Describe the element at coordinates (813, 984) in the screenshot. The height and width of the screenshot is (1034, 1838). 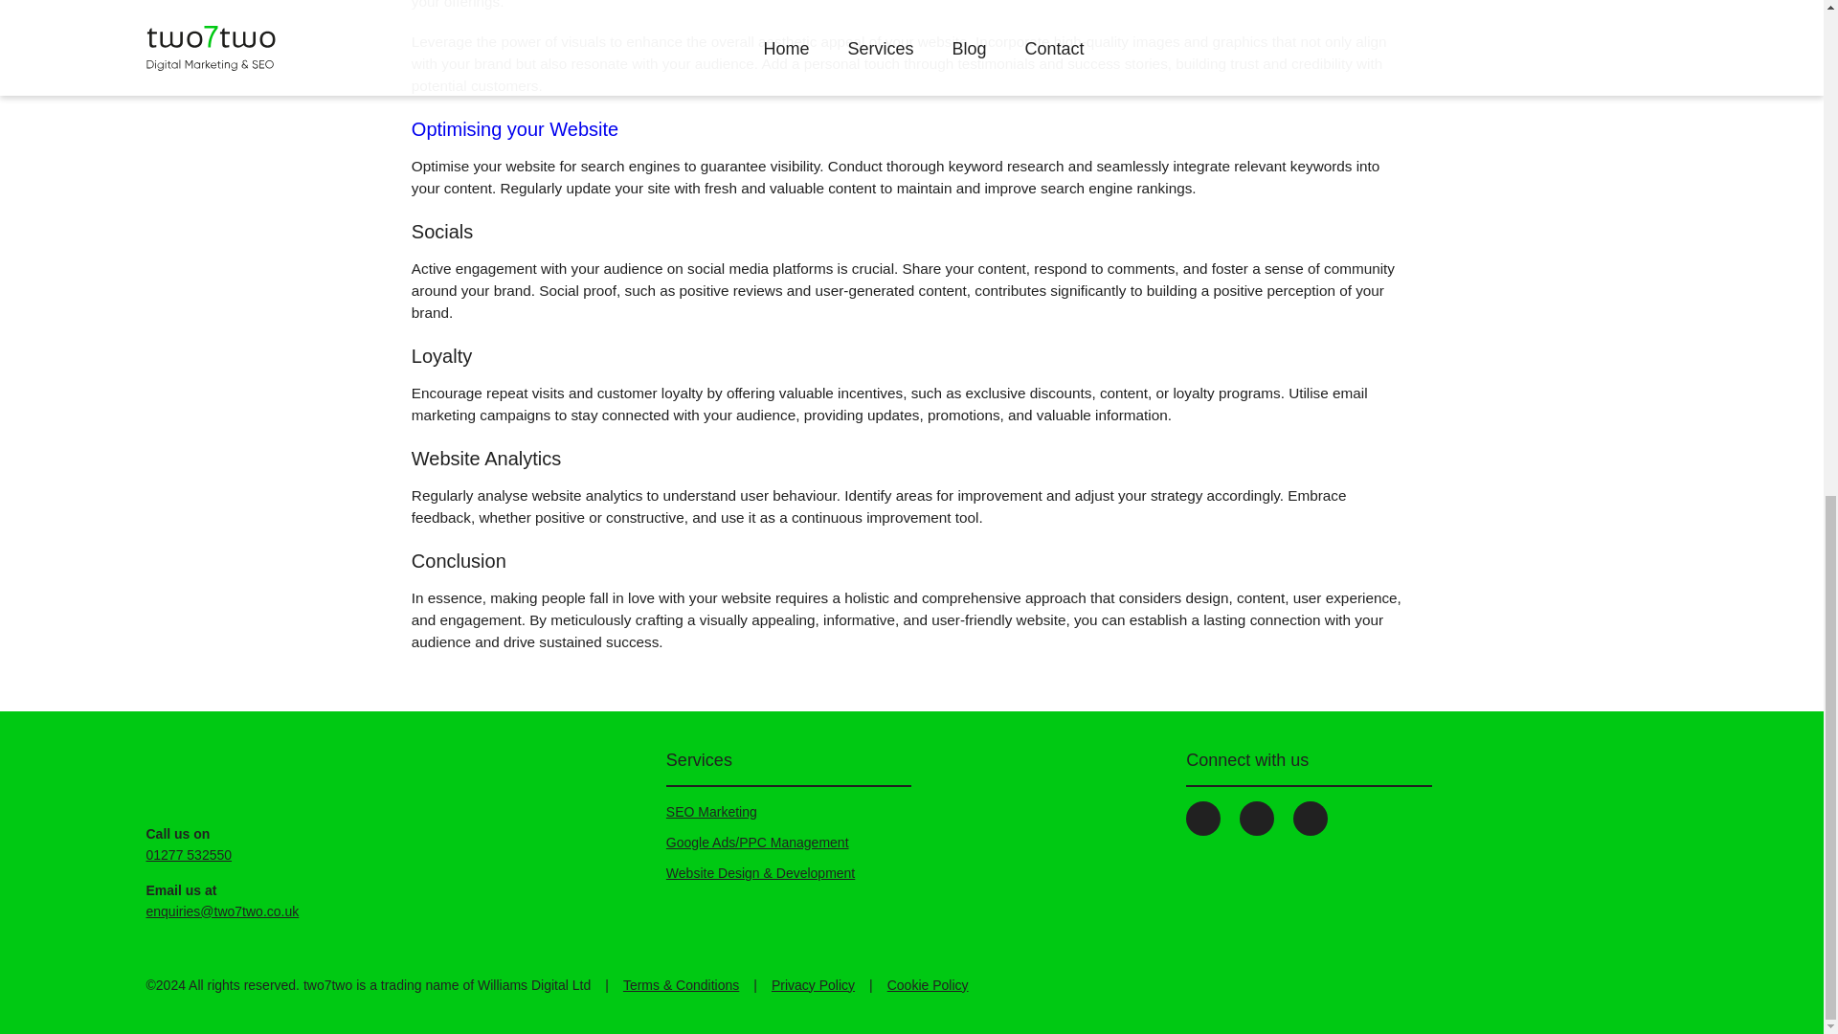
I see `Privacy Policy` at that location.